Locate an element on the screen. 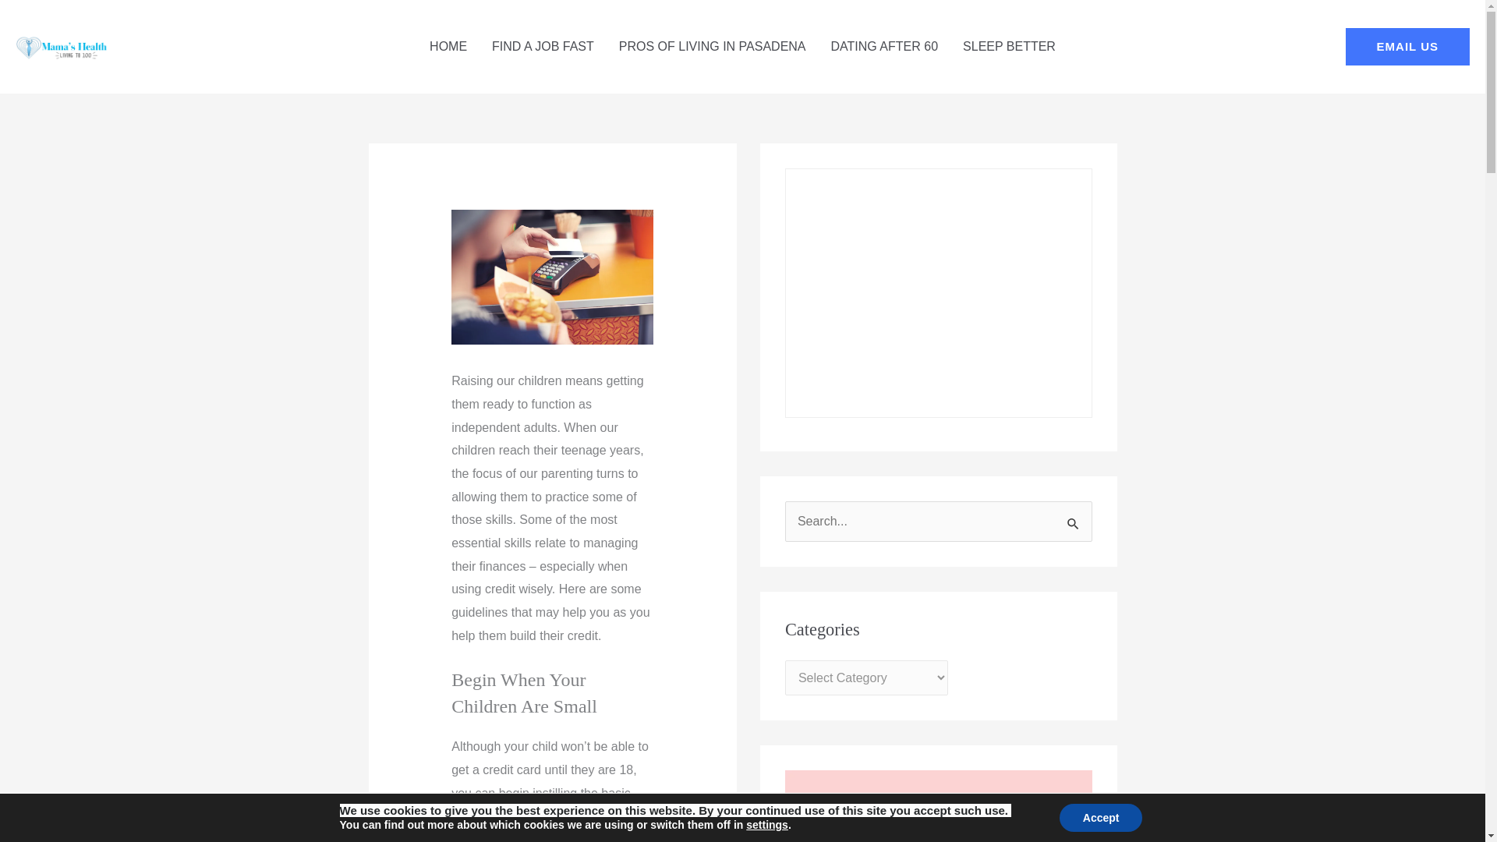 The height and width of the screenshot is (842, 1497). FIND A JOB FAST is located at coordinates (543, 47).